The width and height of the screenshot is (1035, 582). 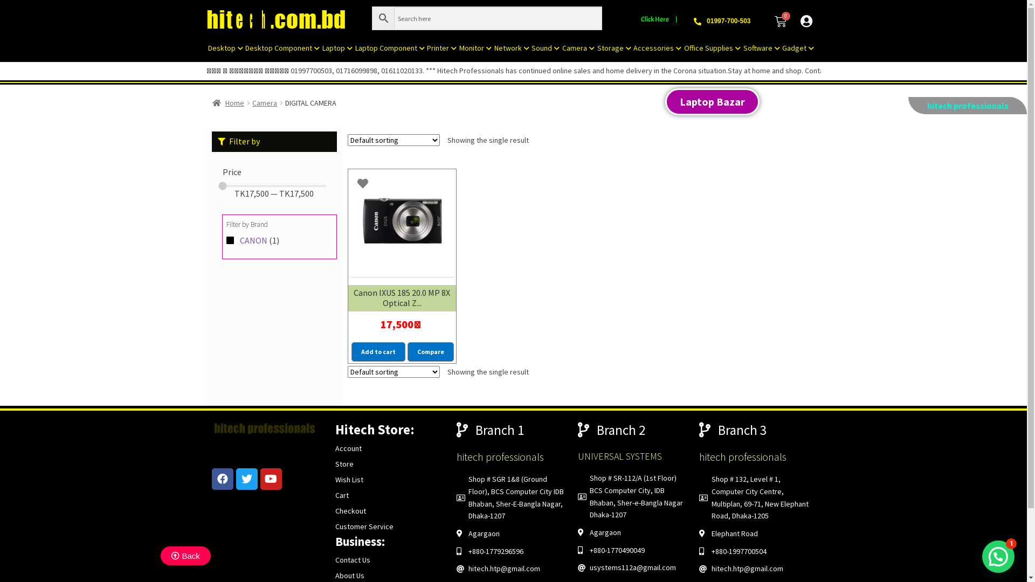 What do you see at coordinates (511, 48) in the screenshot?
I see `Network` at bounding box center [511, 48].